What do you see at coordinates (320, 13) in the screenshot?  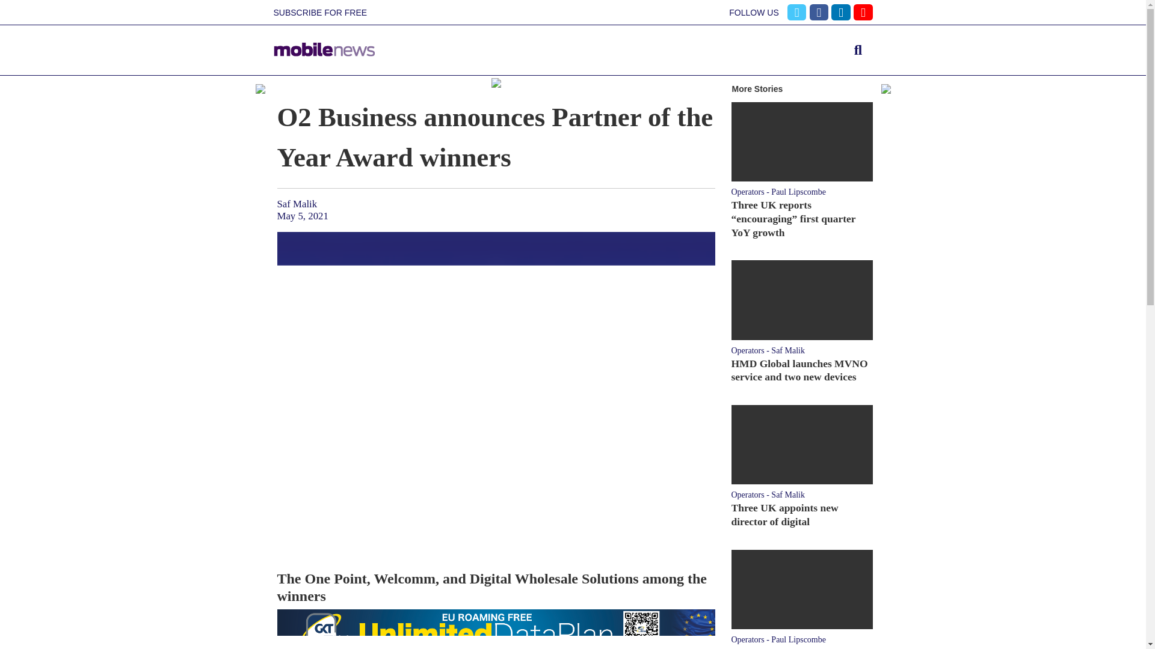 I see `SUBSCRIBE FOR FREE` at bounding box center [320, 13].